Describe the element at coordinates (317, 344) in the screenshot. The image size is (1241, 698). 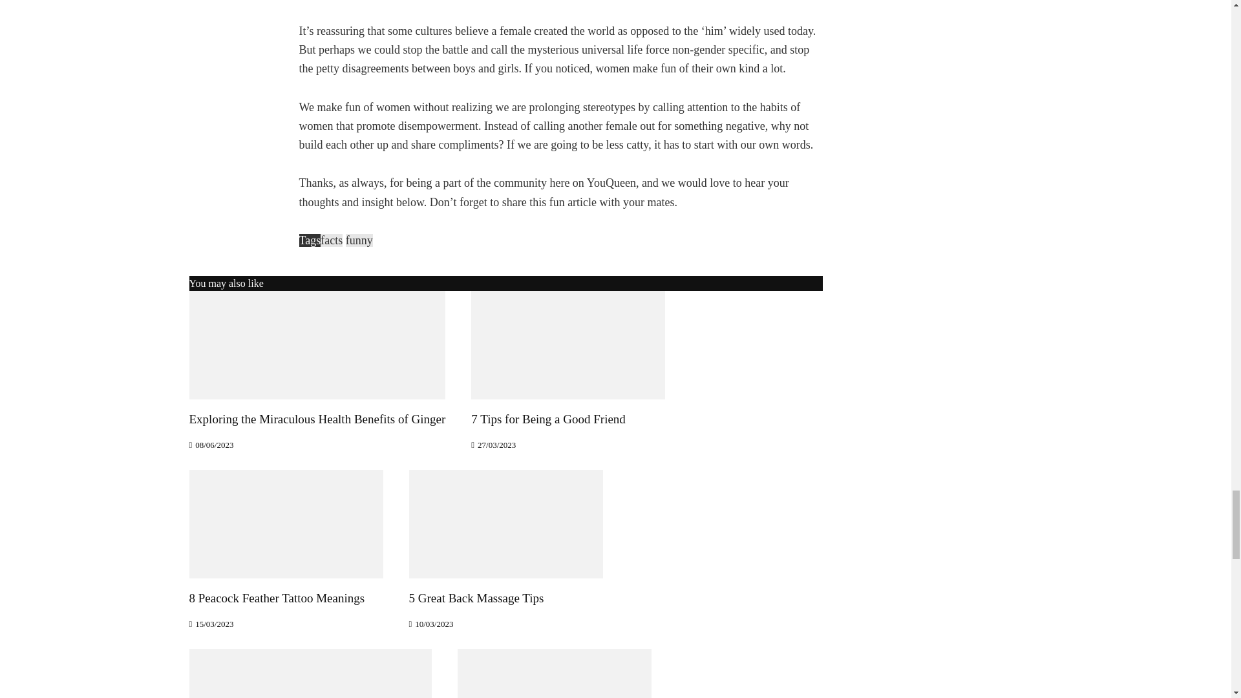
I see `Exploring the Miraculous Health Benefits of Ginger` at that location.